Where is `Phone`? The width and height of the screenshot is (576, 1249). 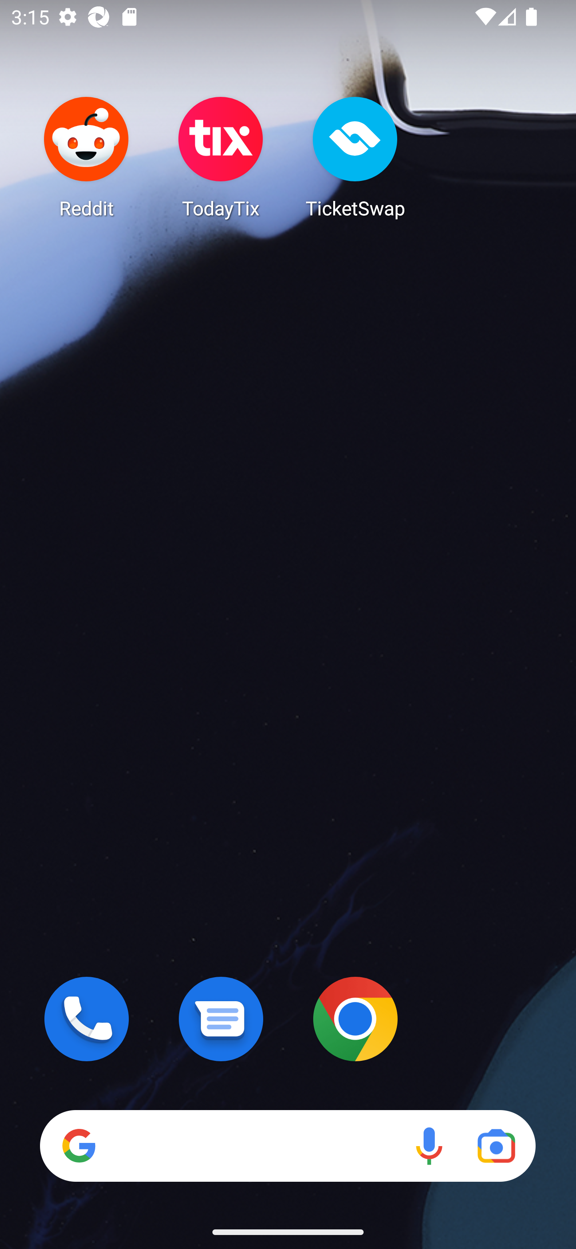
Phone is located at coordinates (86, 1019).